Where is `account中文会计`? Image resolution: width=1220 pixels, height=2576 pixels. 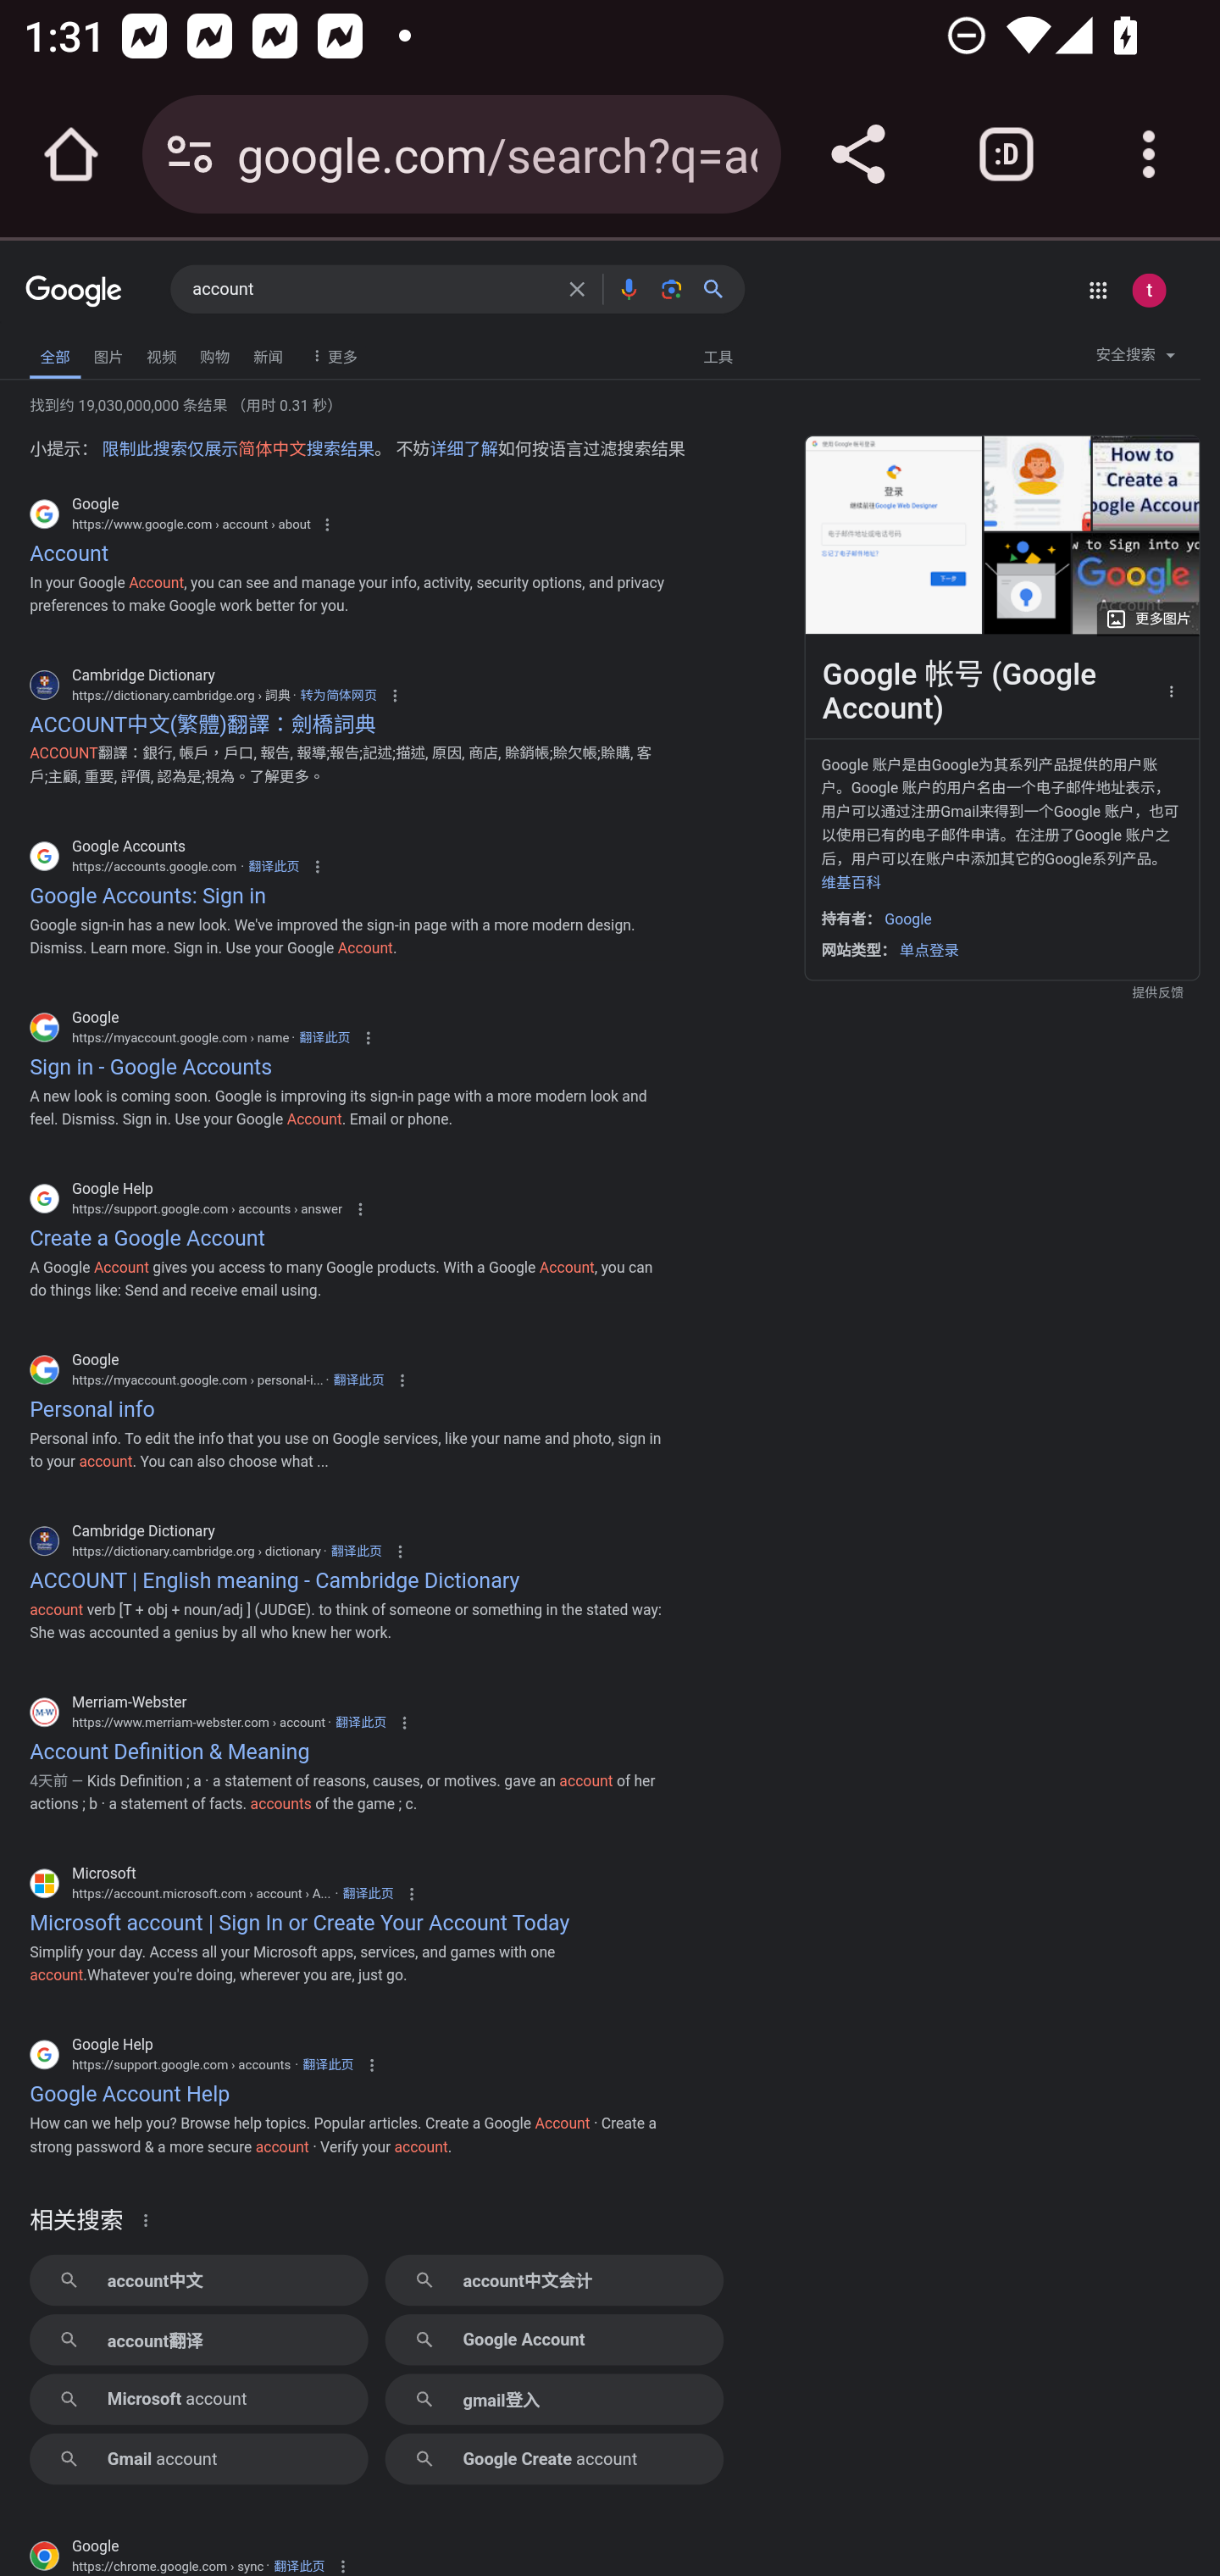
account中文会计 is located at coordinates (553, 2279).